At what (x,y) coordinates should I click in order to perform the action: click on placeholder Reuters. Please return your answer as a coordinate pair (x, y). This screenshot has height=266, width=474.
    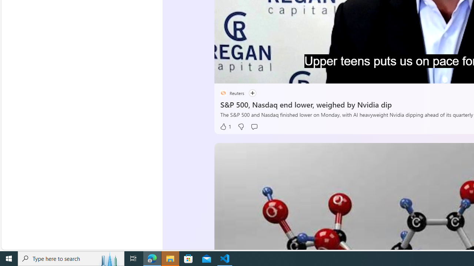
    Looking at the image, I should click on (232, 93).